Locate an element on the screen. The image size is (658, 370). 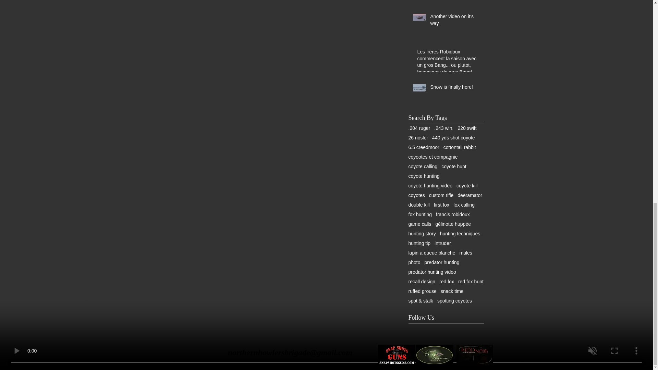
.243 win. is located at coordinates (443, 128).